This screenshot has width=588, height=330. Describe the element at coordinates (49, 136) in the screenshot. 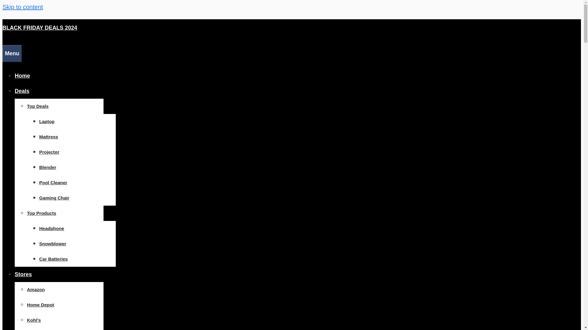

I see `Mattress` at that location.